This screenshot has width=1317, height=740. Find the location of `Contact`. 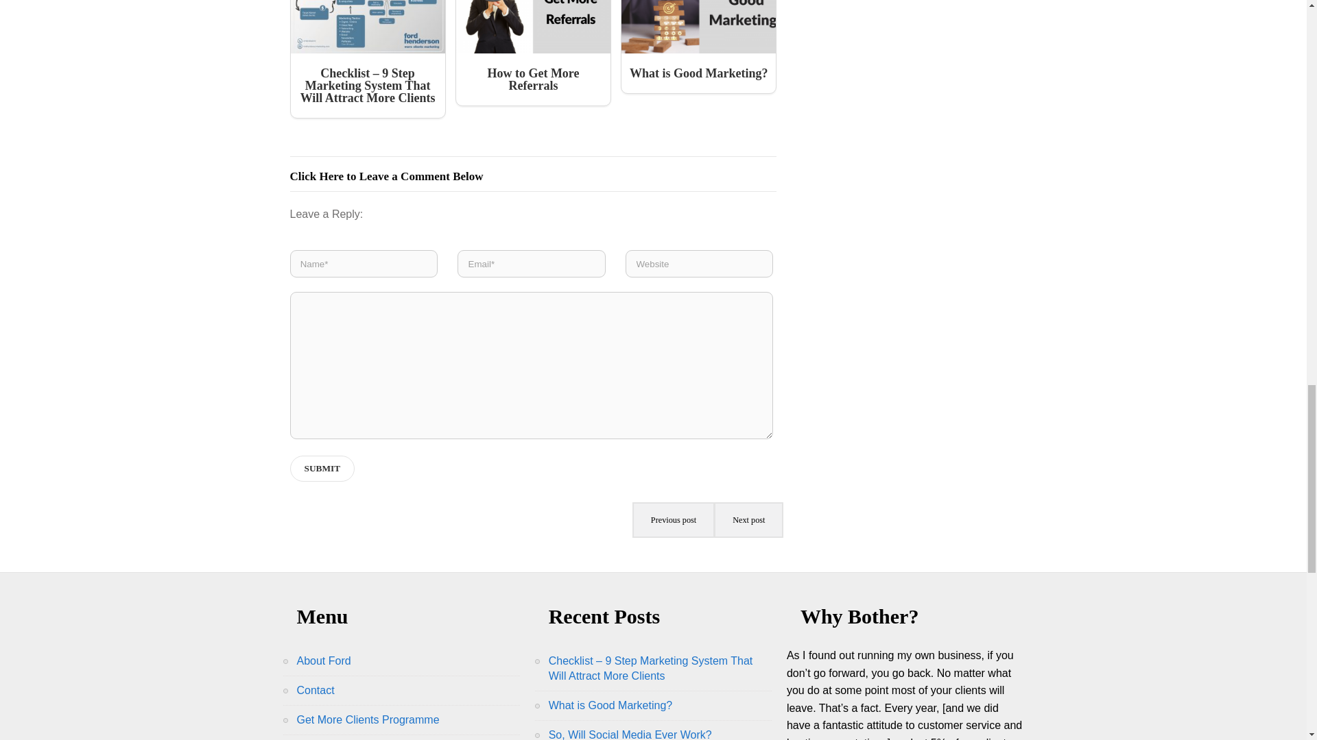

Contact is located at coordinates (316, 691).